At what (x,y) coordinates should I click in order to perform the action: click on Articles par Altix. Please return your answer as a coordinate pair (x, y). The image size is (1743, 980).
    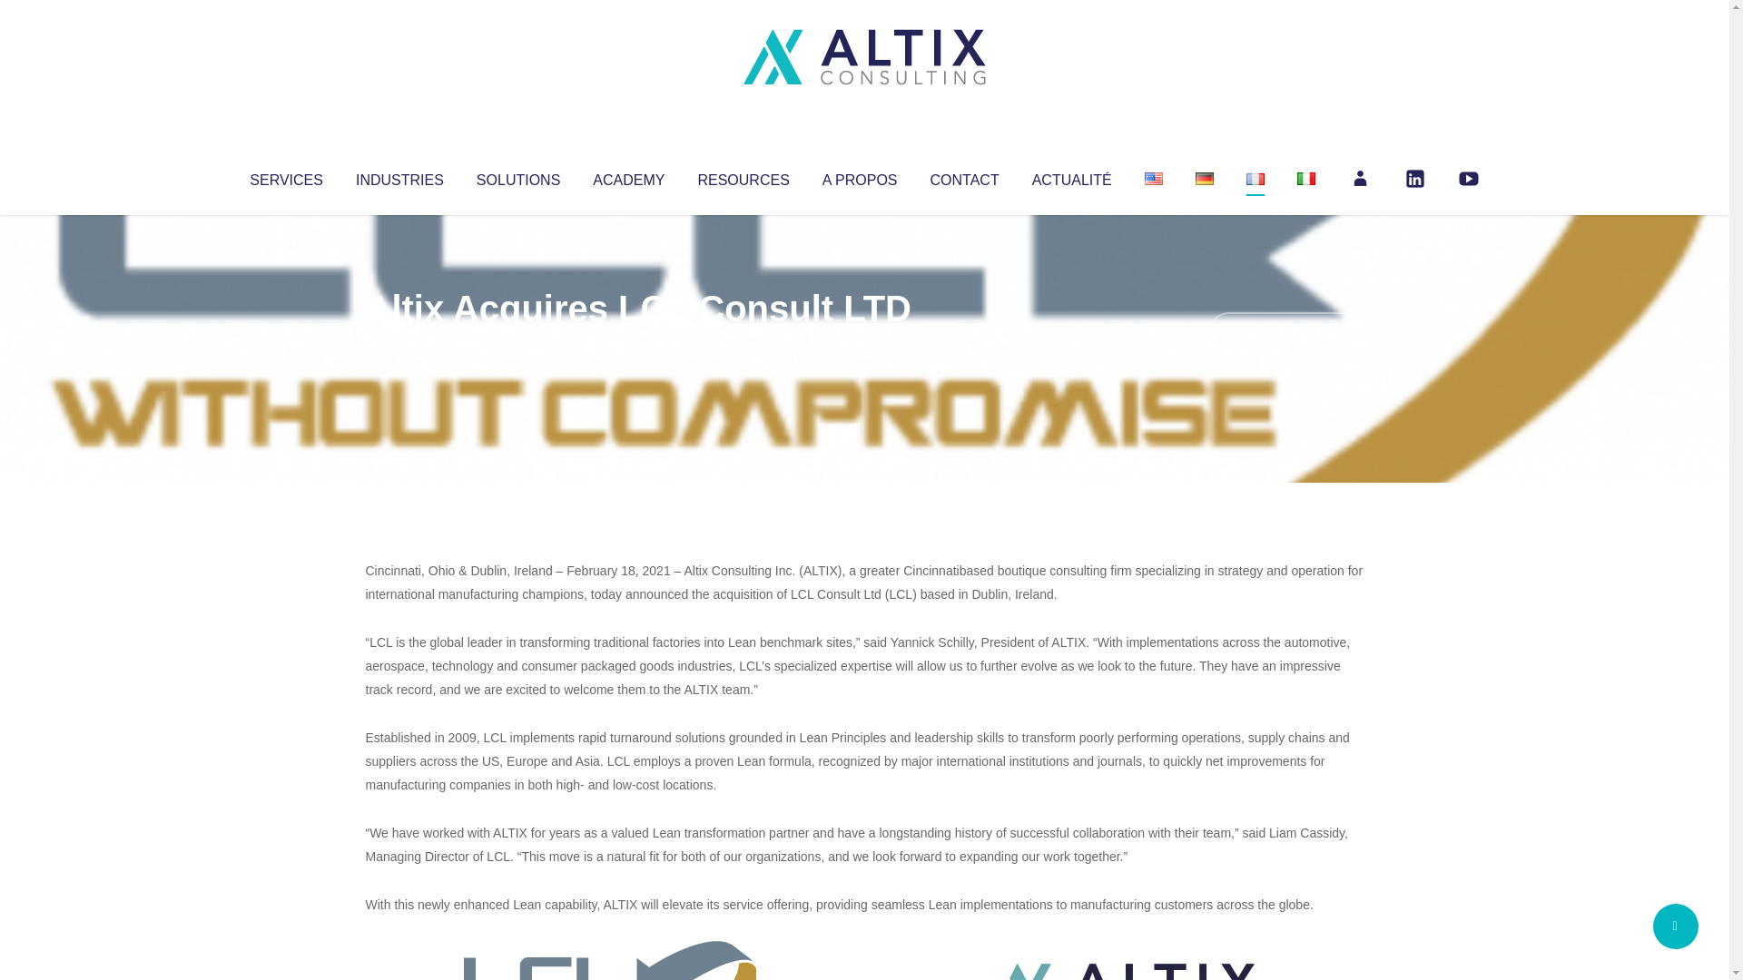
    Looking at the image, I should click on (399, 345).